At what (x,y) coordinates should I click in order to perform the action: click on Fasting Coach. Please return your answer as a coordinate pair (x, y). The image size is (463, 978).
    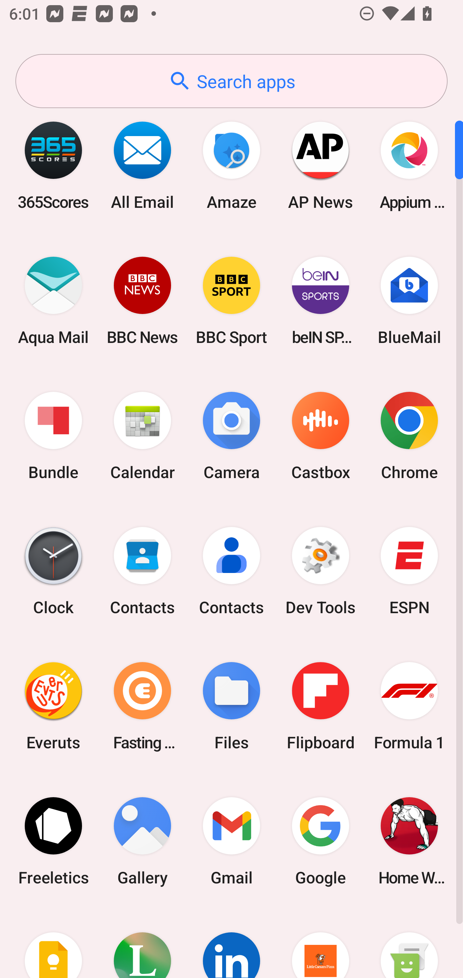
    Looking at the image, I should click on (142, 706).